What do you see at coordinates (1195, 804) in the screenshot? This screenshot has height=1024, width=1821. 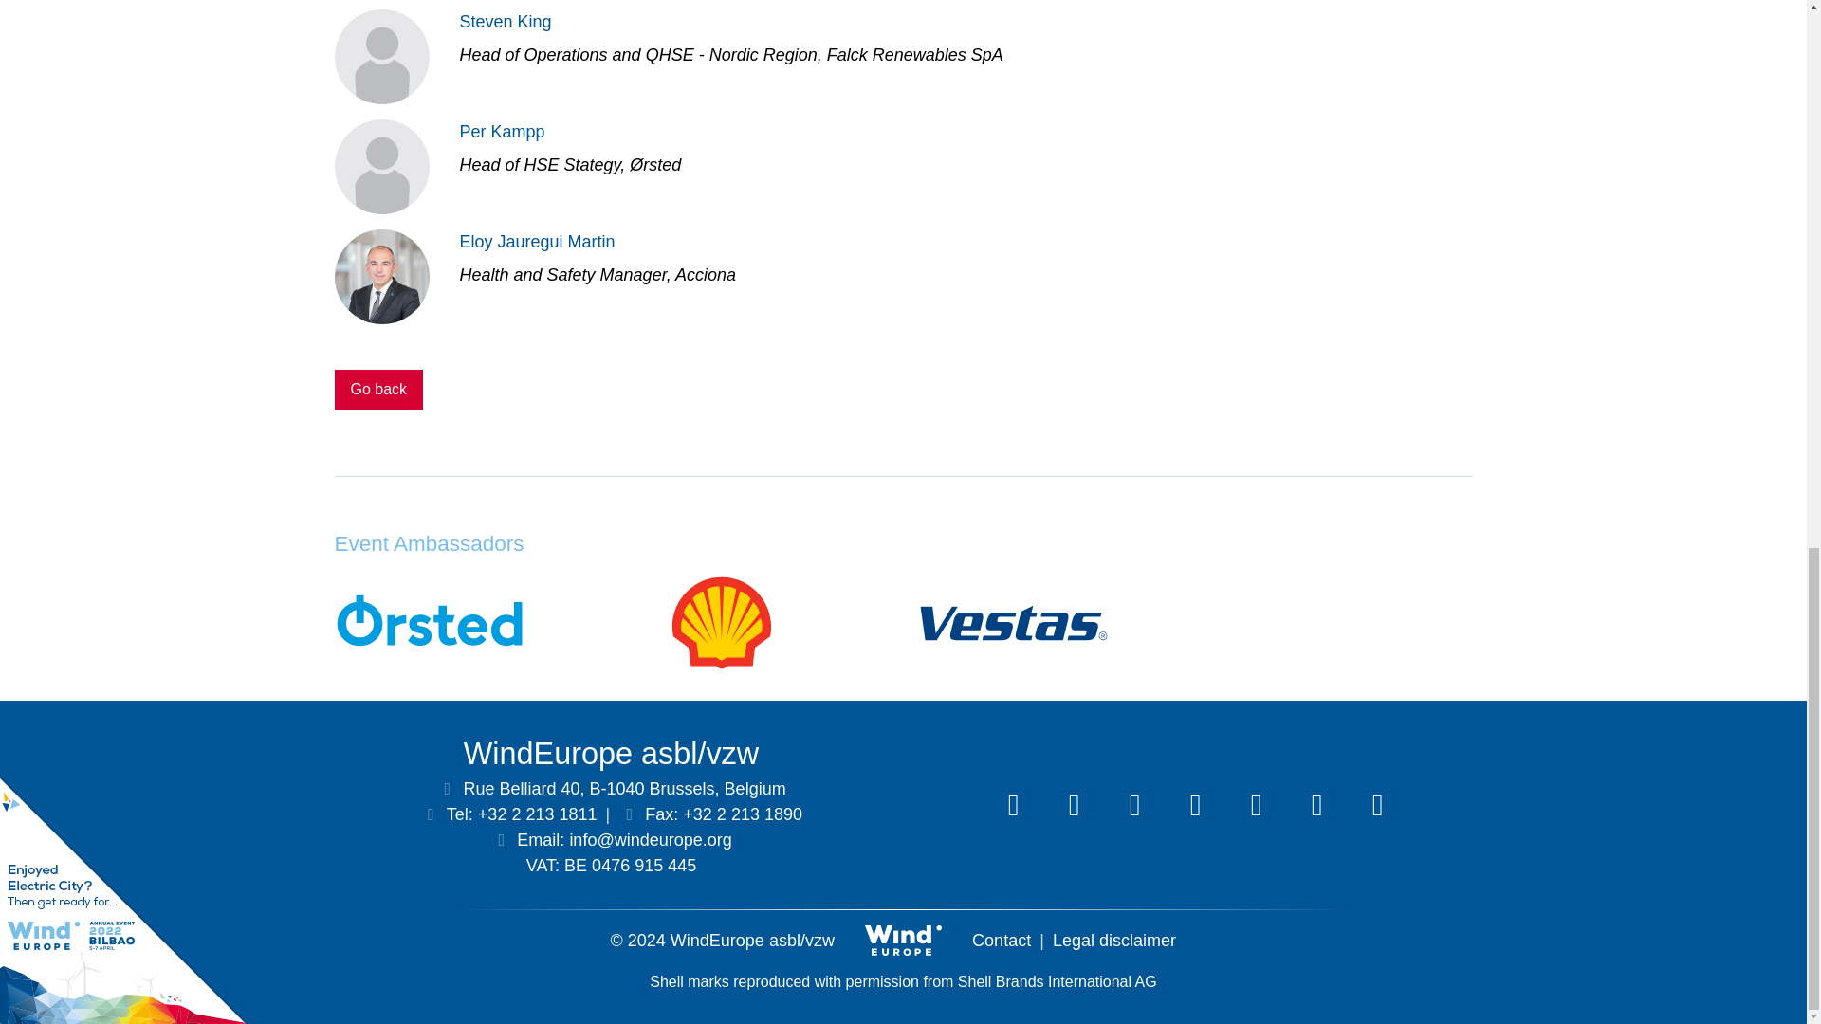 I see `Click here to visit our Facebook page` at bounding box center [1195, 804].